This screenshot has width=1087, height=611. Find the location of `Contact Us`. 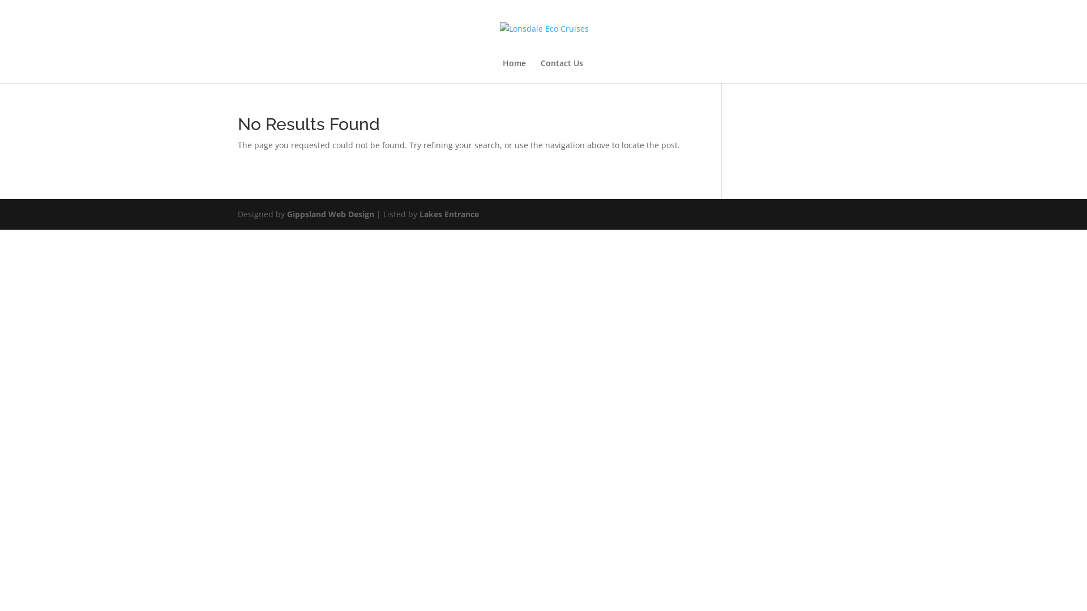

Contact Us is located at coordinates (562, 71).